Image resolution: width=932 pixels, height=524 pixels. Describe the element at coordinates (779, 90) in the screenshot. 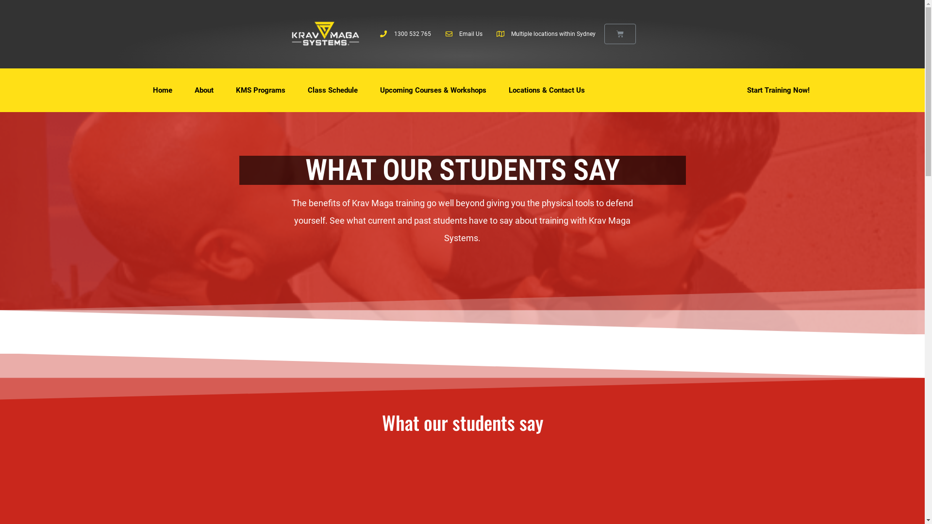

I see `Start Training Now!` at that location.